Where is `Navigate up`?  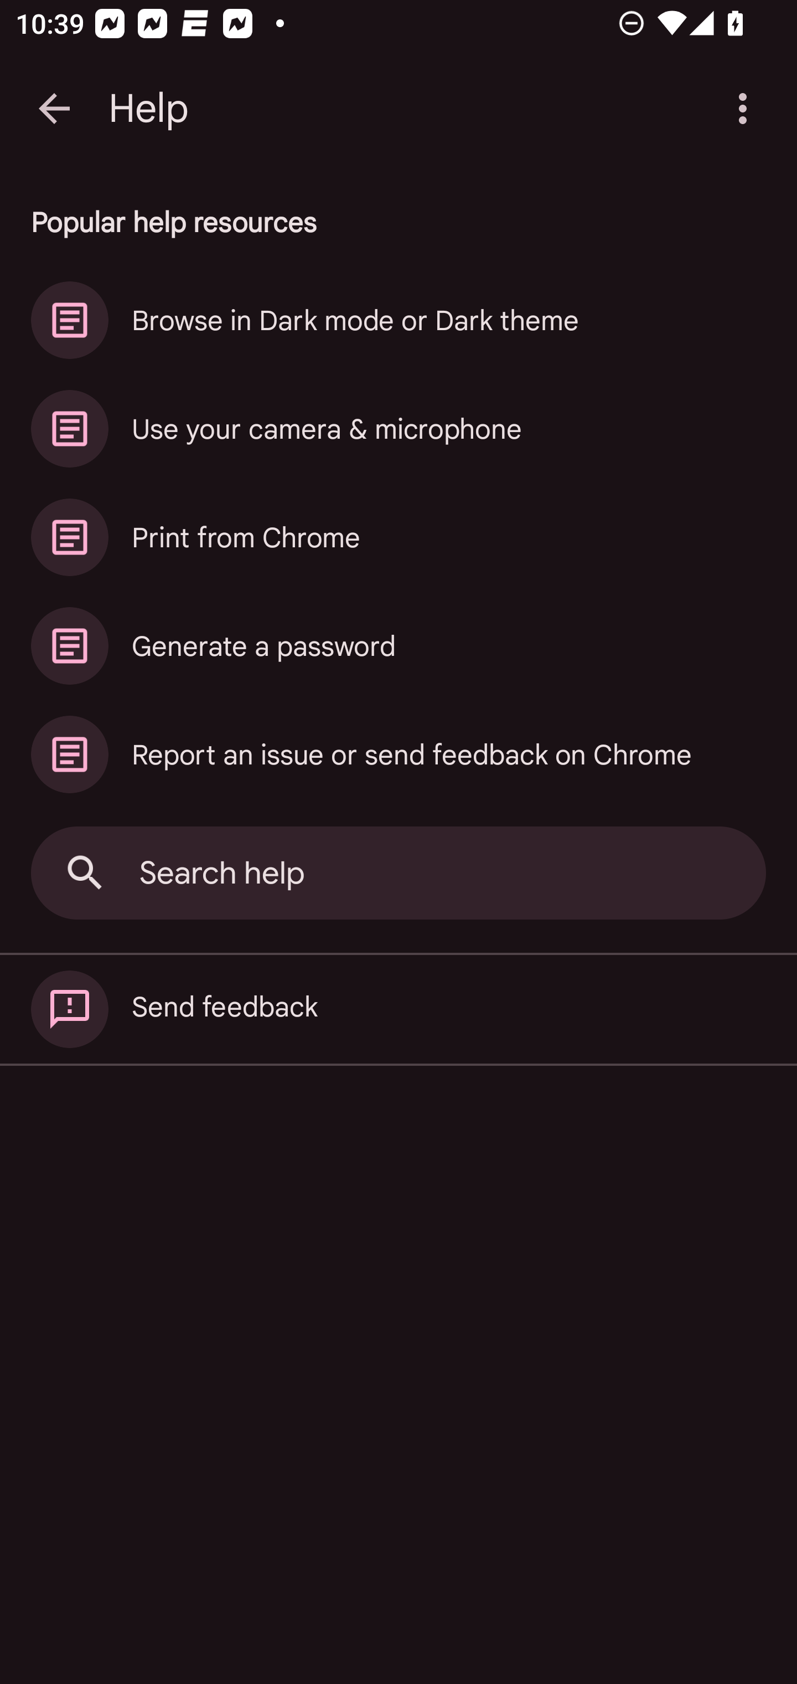
Navigate up is located at coordinates (54, 109).